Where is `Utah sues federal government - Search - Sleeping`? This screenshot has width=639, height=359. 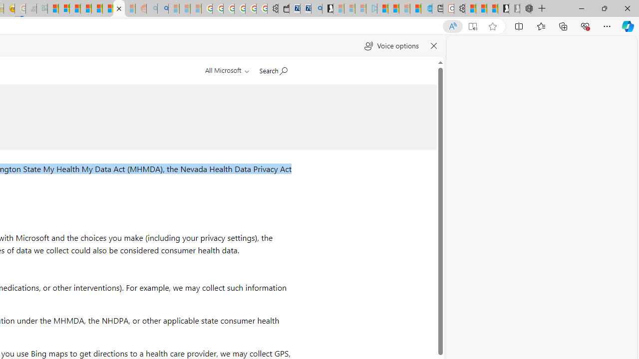 Utah sues federal government - Search - Sleeping is located at coordinates (163, 9).